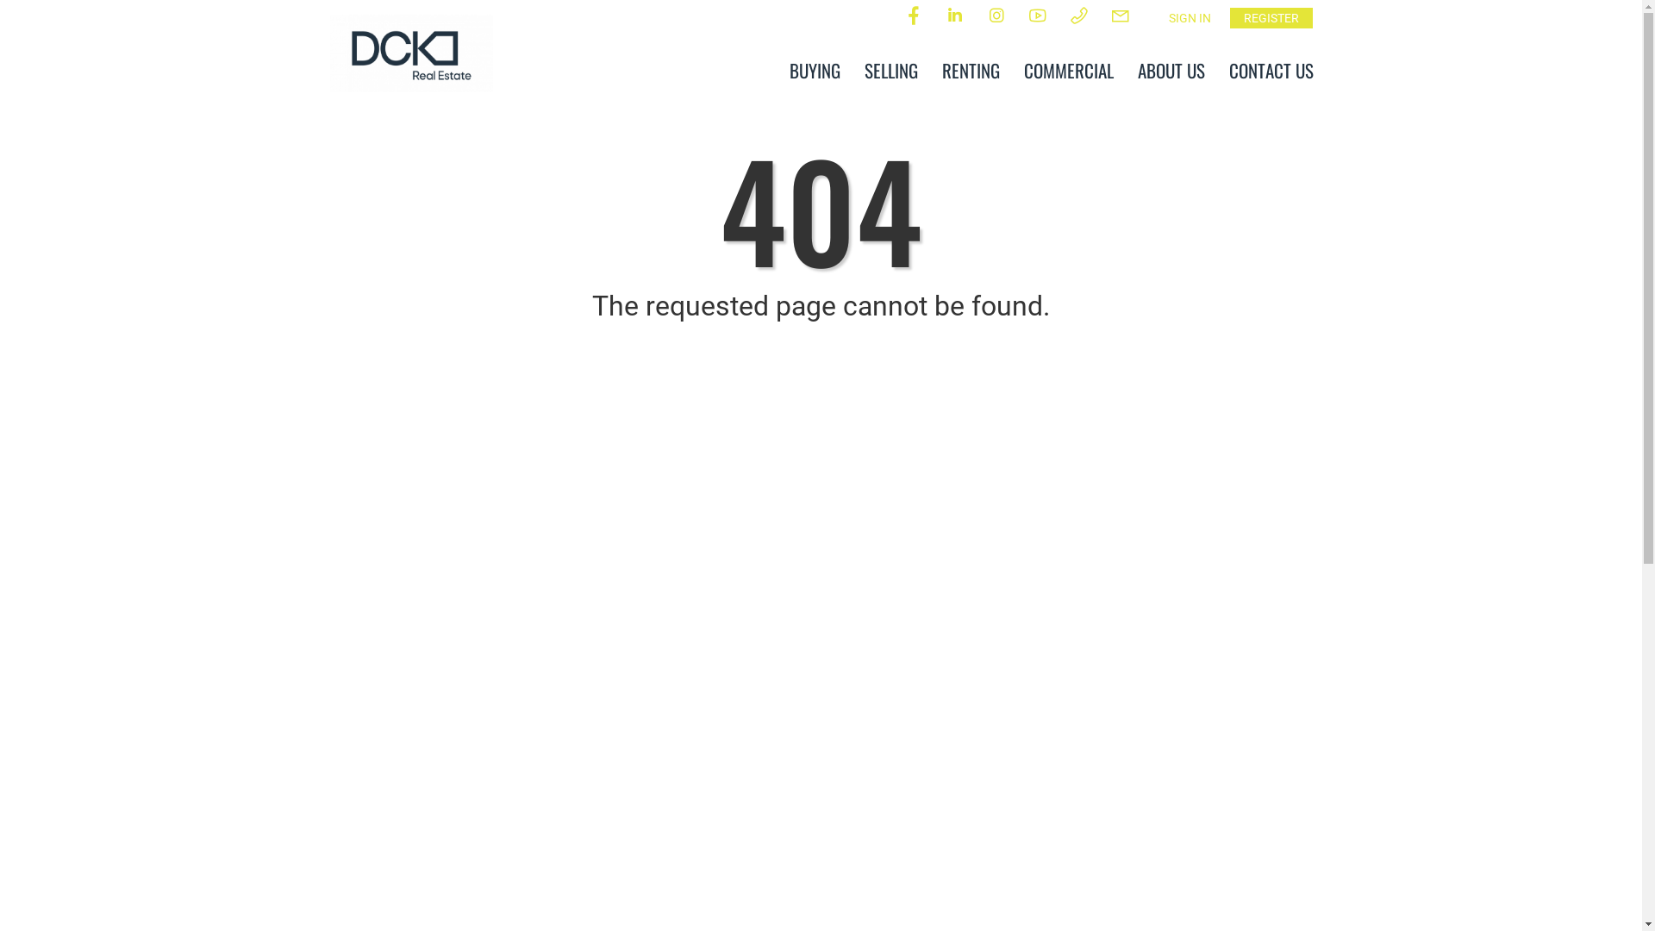 Image resolution: width=1655 pixels, height=931 pixels. Describe the element at coordinates (1271, 71) in the screenshot. I see `CONTACT US` at that location.